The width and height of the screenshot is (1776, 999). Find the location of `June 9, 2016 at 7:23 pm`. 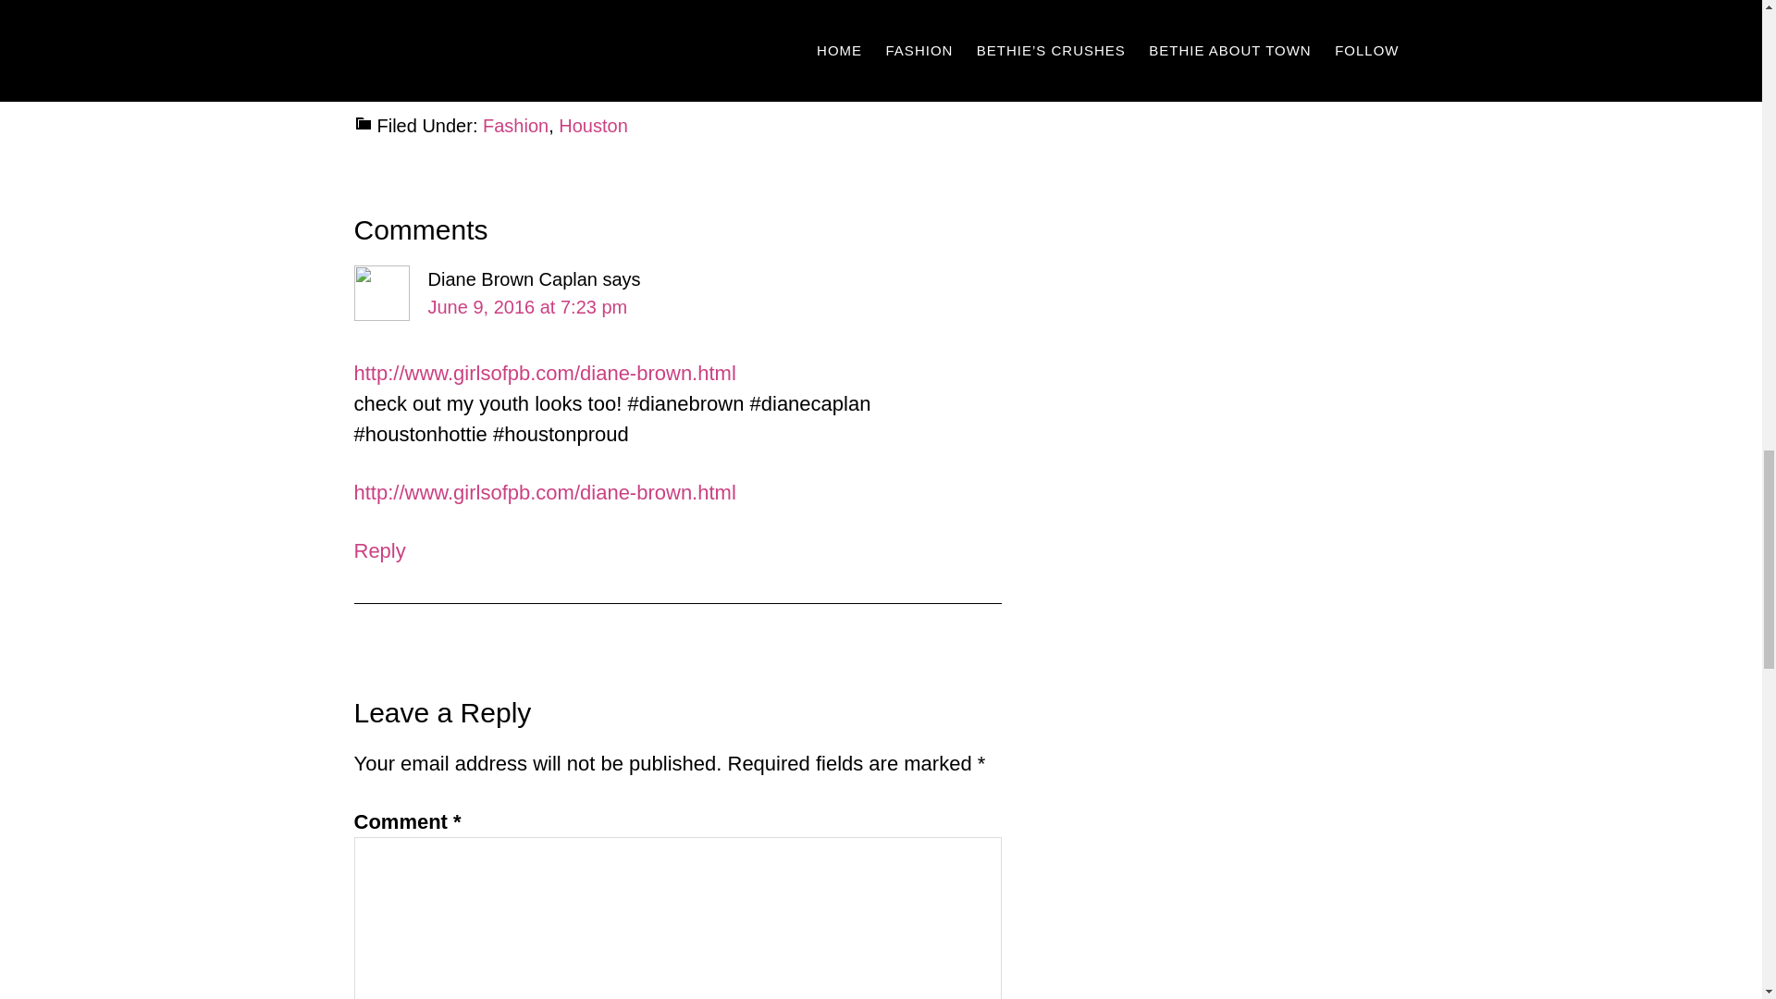

June 9, 2016 at 7:23 pm is located at coordinates (527, 307).